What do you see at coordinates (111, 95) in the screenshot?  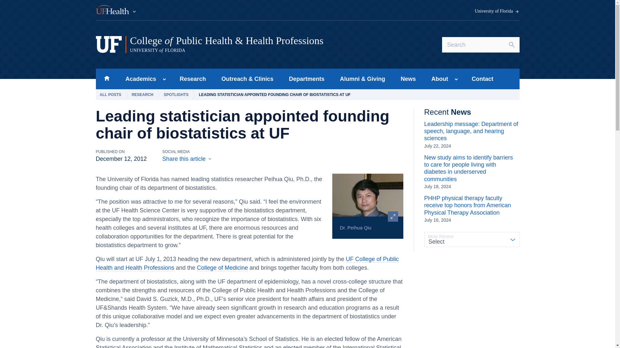 I see `ALL POSTS` at bounding box center [111, 95].